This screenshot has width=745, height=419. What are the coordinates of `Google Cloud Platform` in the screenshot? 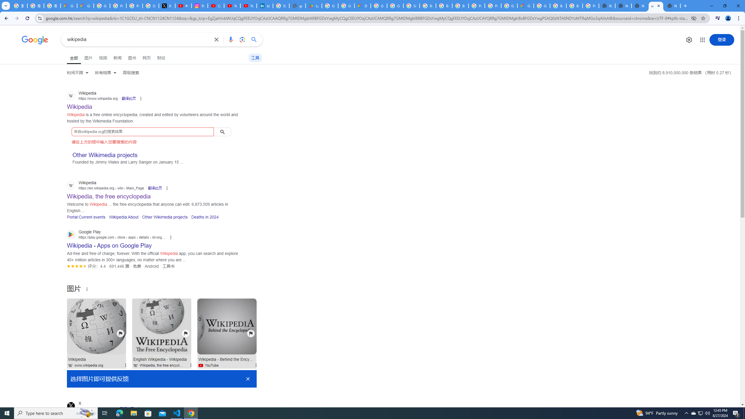 It's located at (542, 6).